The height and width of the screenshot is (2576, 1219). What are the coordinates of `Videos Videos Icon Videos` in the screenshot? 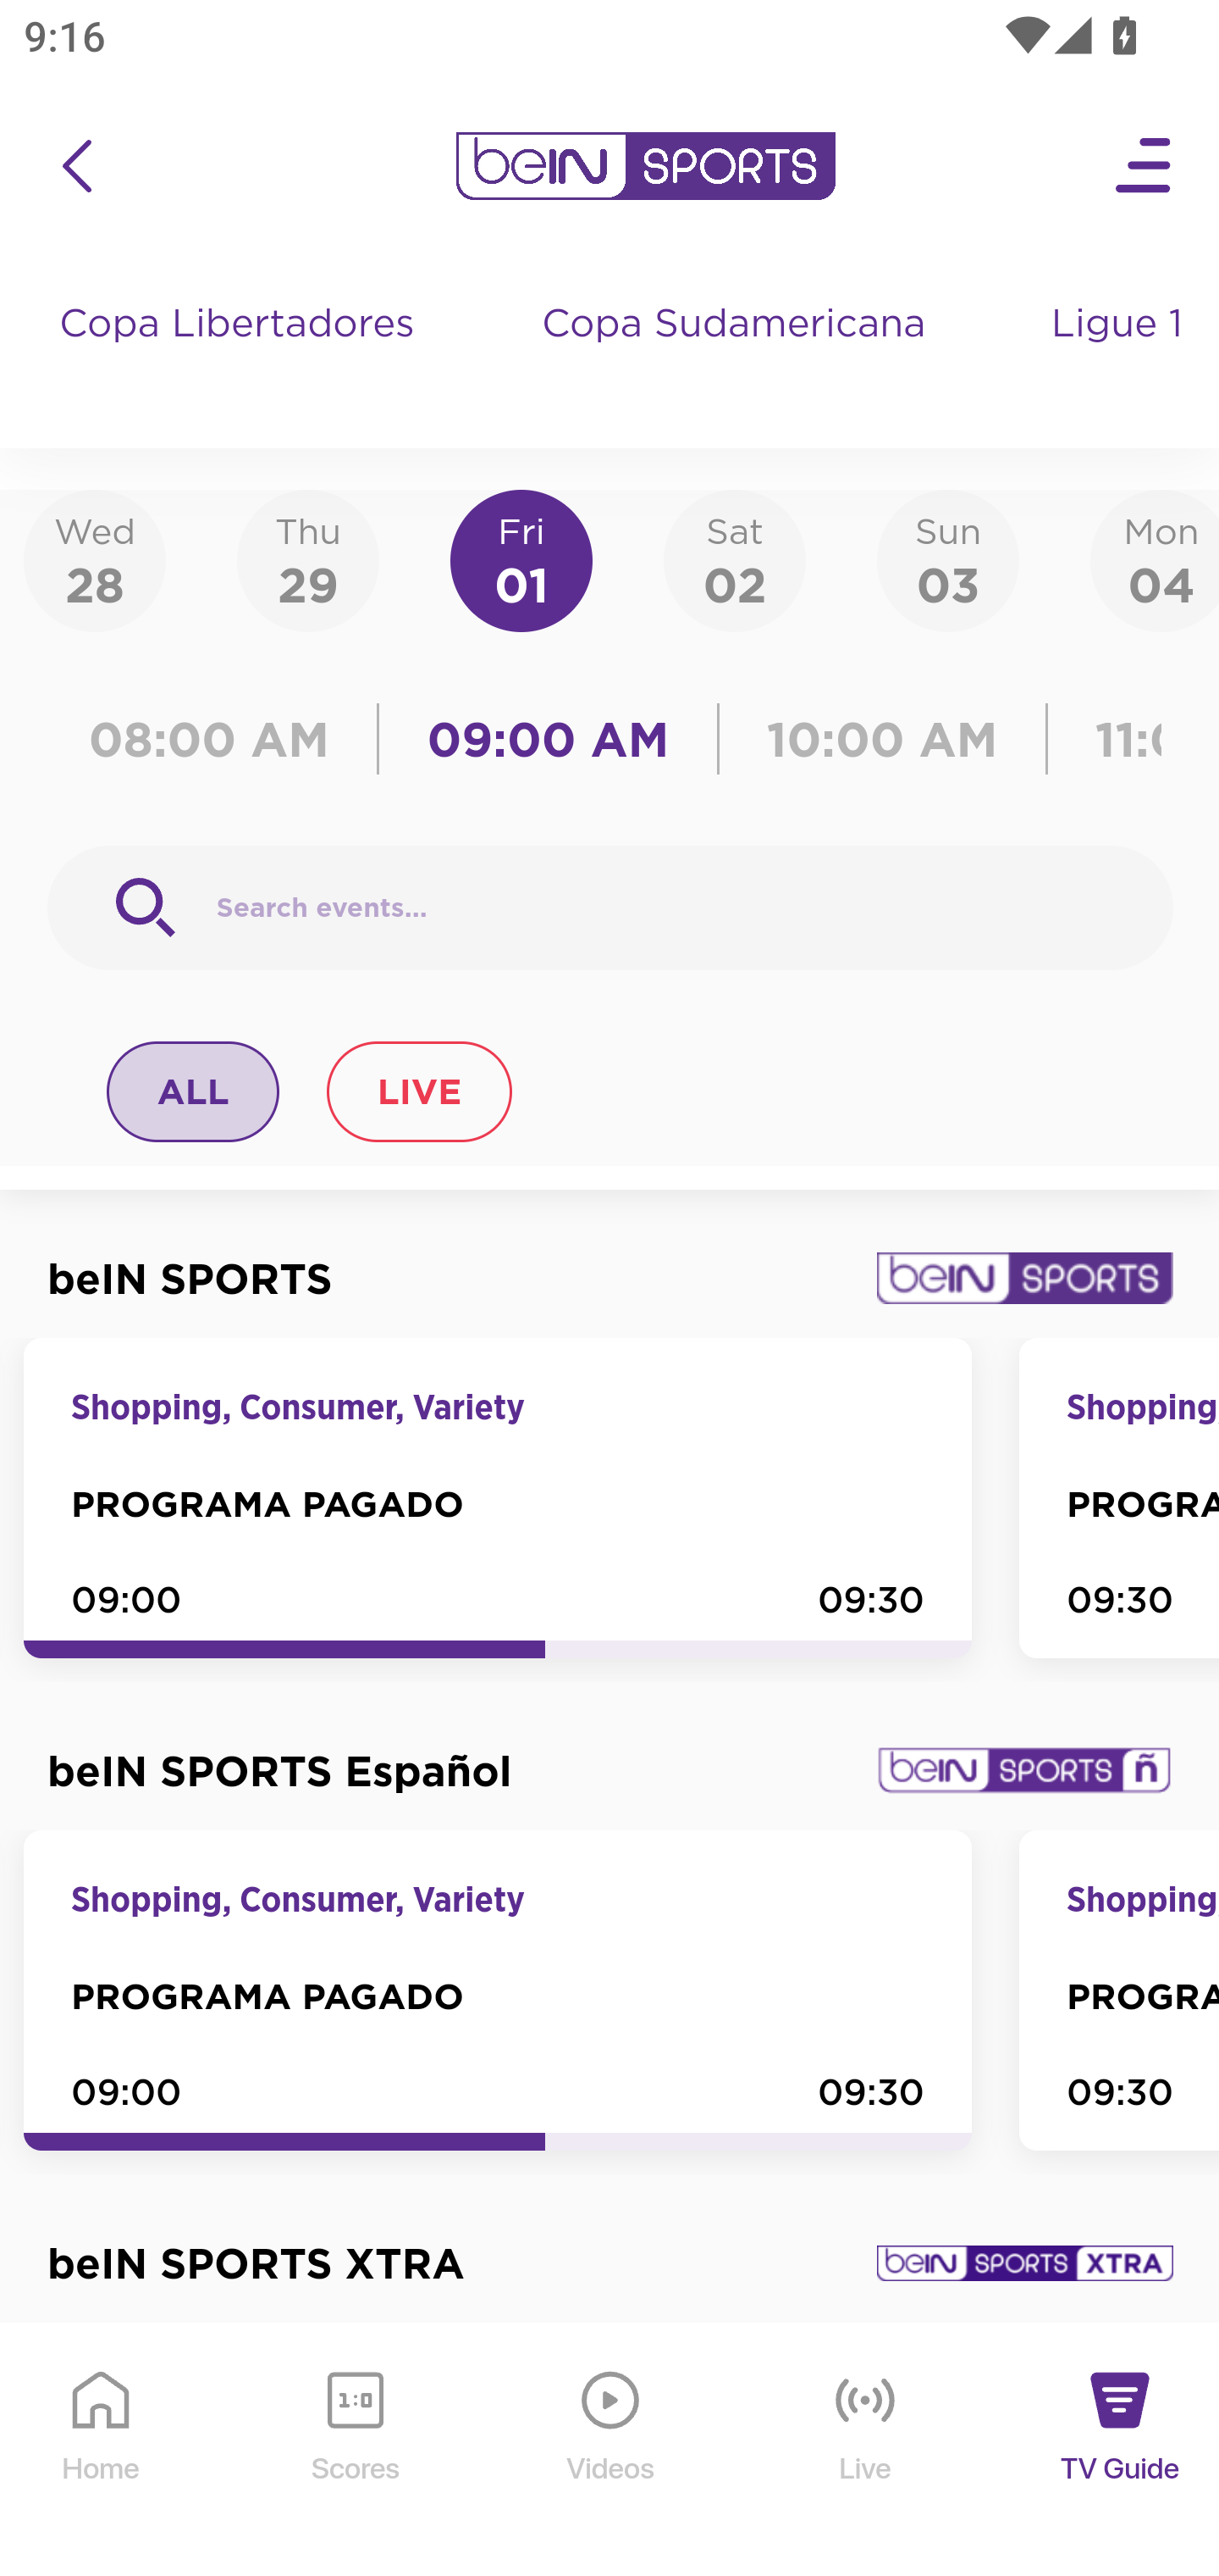 It's located at (611, 2451).